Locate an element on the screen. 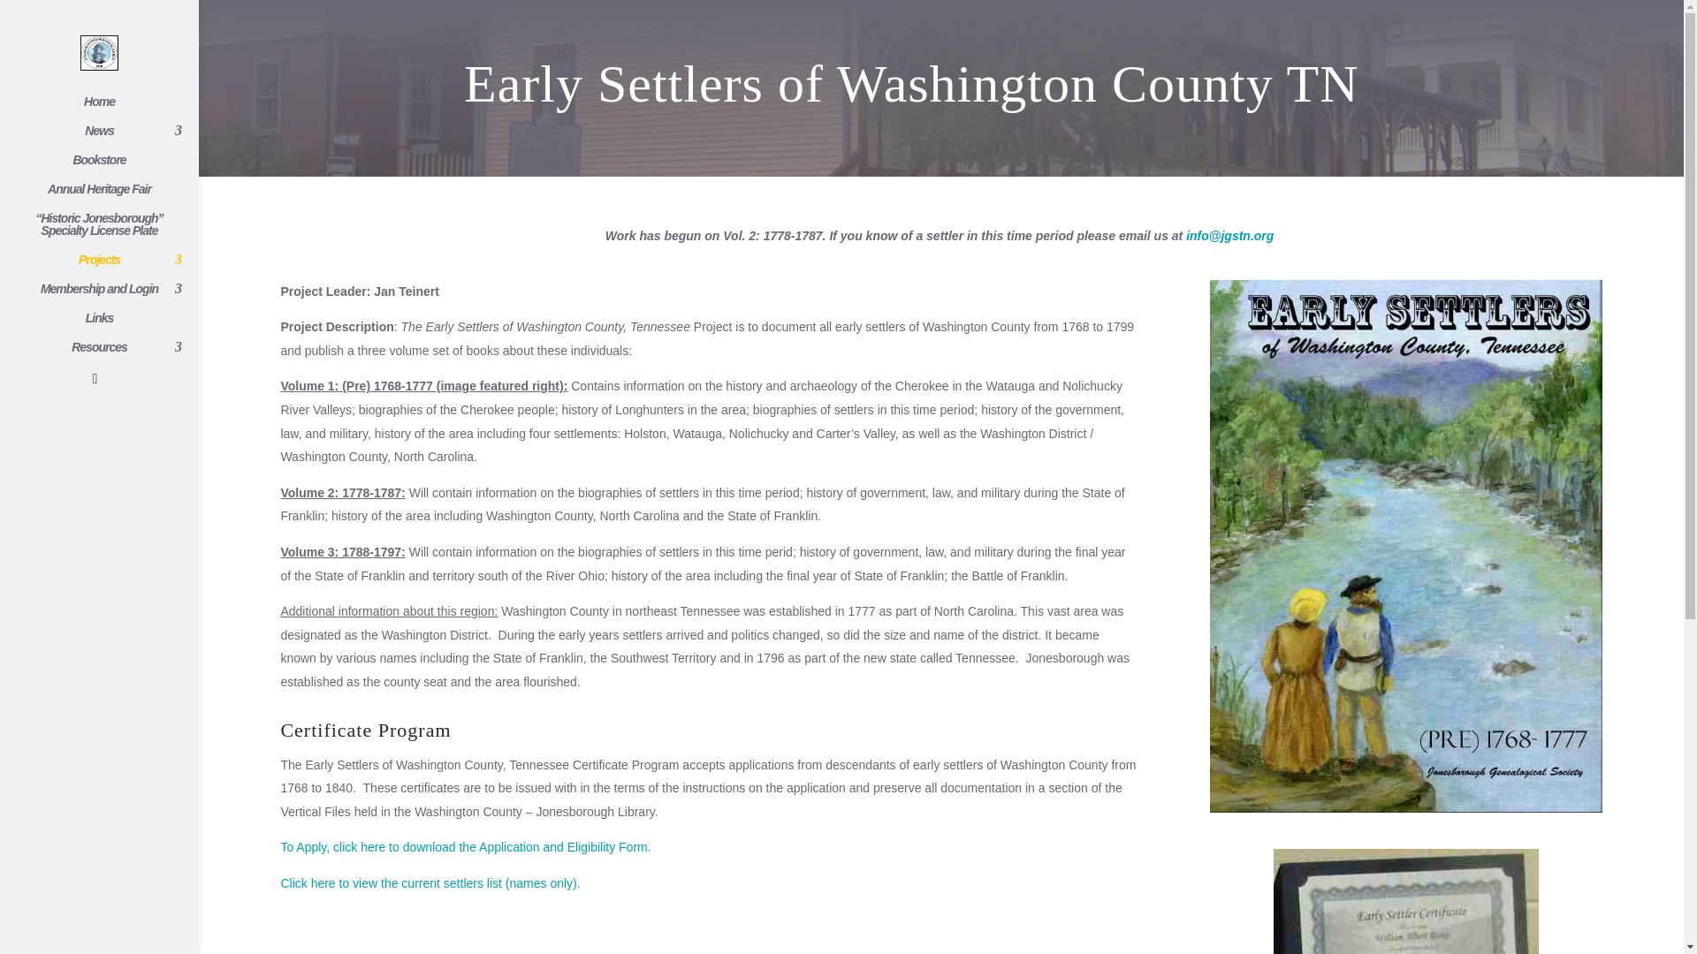 The height and width of the screenshot is (954, 1697). Links is located at coordinates (117, 326).